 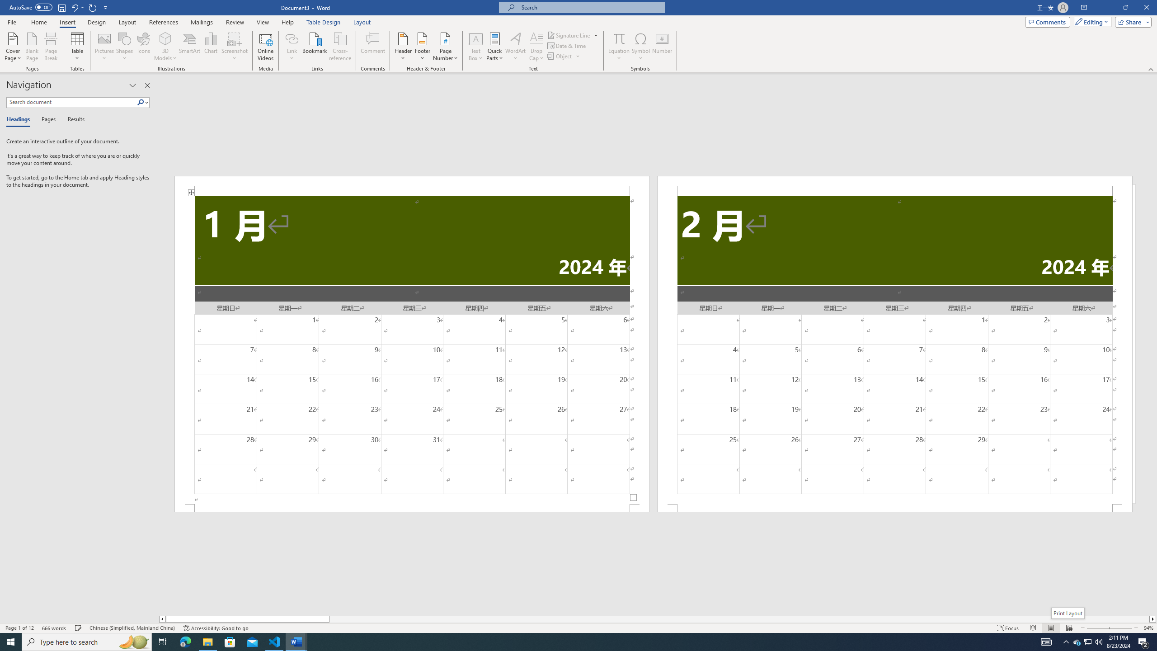 I want to click on Signature Line, so click(x=573, y=35).